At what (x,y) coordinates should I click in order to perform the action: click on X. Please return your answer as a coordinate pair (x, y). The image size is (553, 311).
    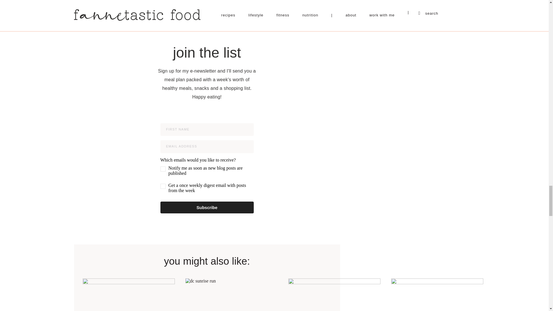
    Looking at the image, I should click on (245, 21).